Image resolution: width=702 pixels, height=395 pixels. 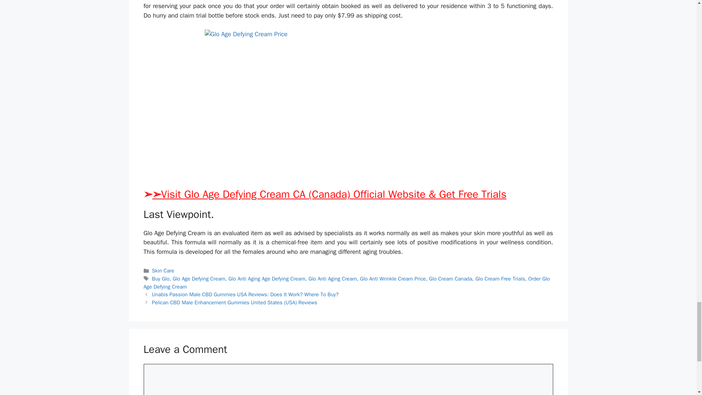 What do you see at coordinates (393, 279) in the screenshot?
I see `Glo Anti Wrinkle Cream Price` at bounding box center [393, 279].